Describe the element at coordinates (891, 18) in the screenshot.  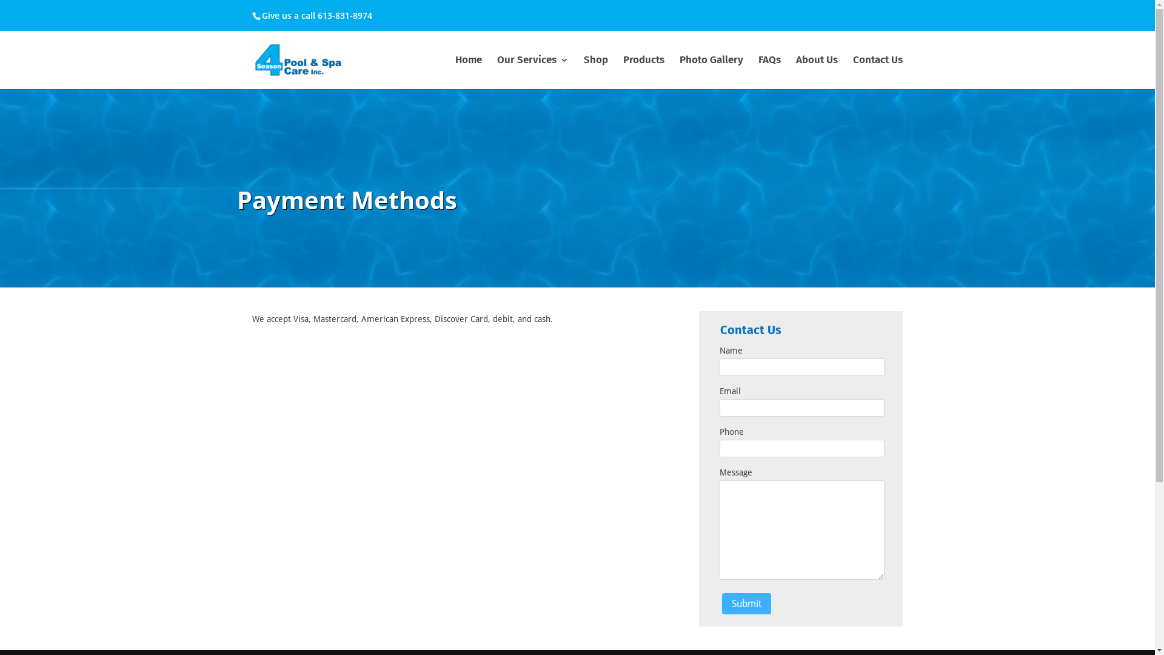
I see `Instagram` at that location.